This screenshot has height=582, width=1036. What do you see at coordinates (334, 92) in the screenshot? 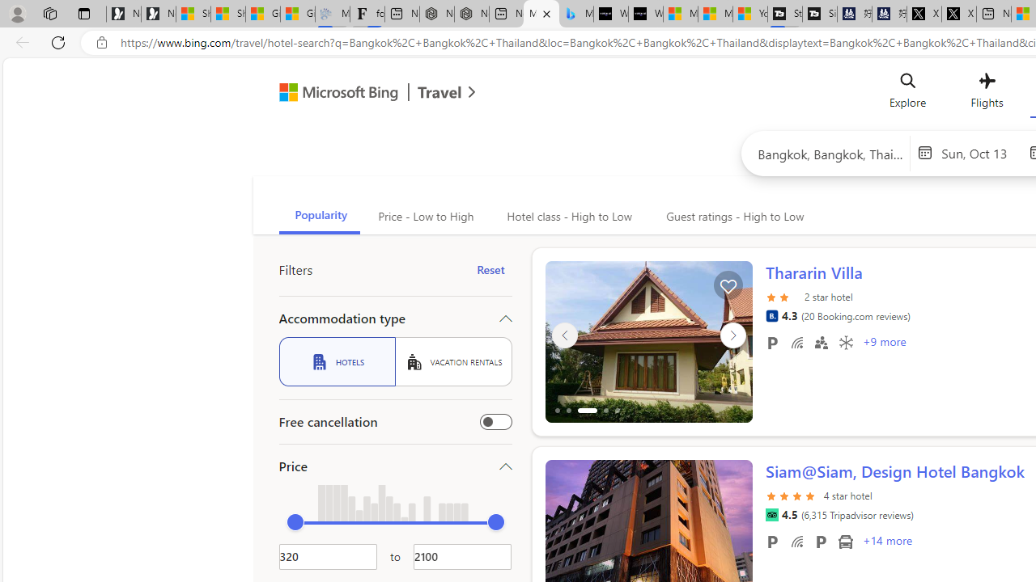
I see `Class: msft-bing-logo msft-bing-logo-desktop` at bounding box center [334, 92].